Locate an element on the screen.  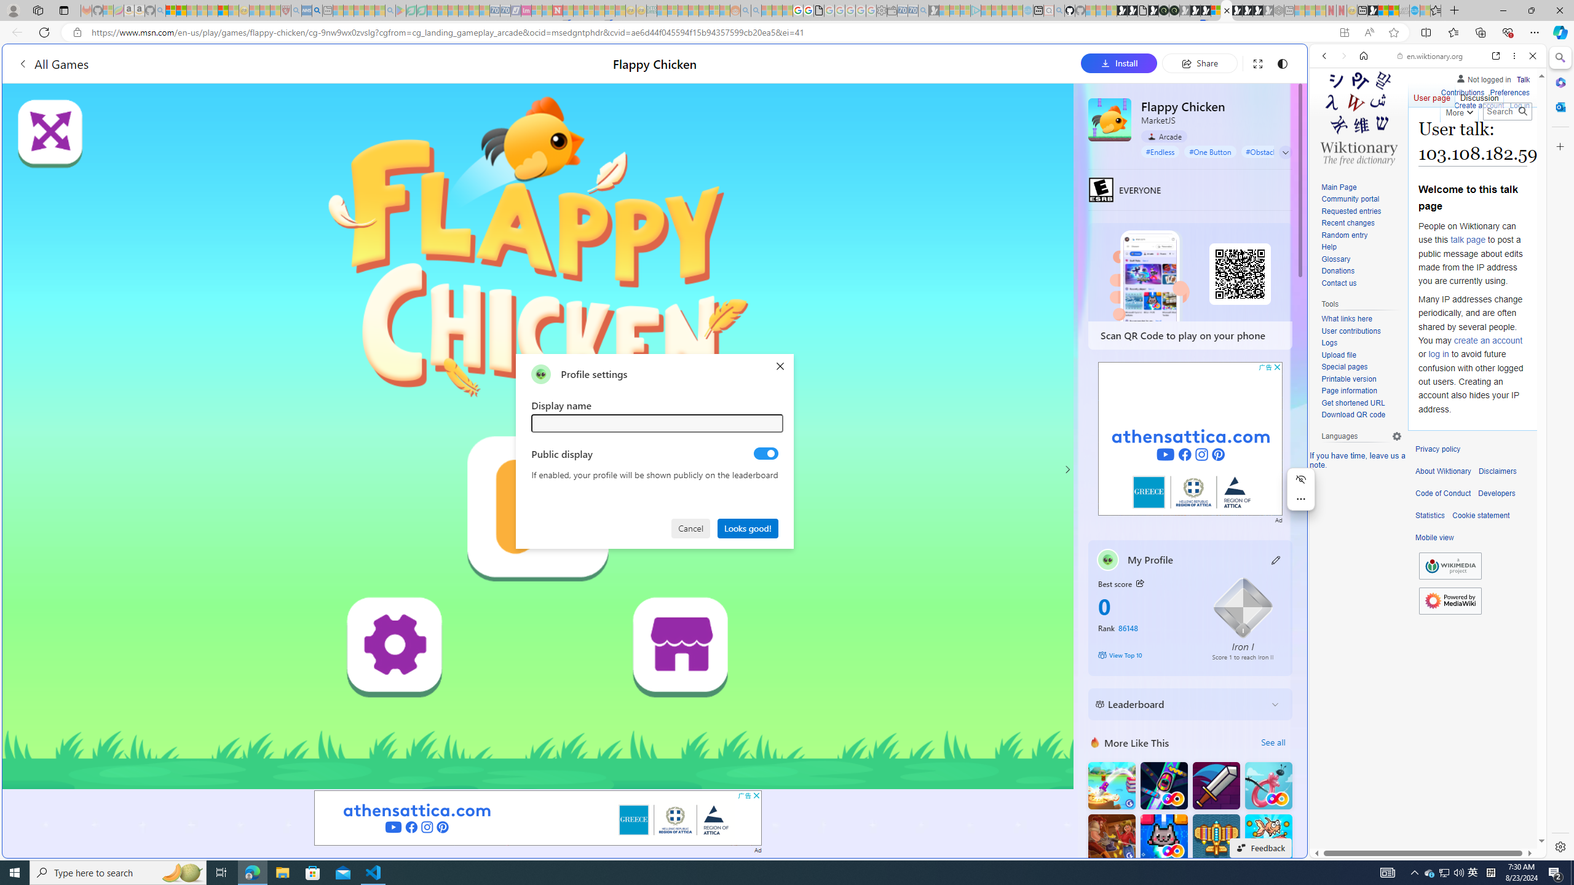
Jobs - lastminute.com Investor Portal - Sleeping is located at coordinates (526, 10).